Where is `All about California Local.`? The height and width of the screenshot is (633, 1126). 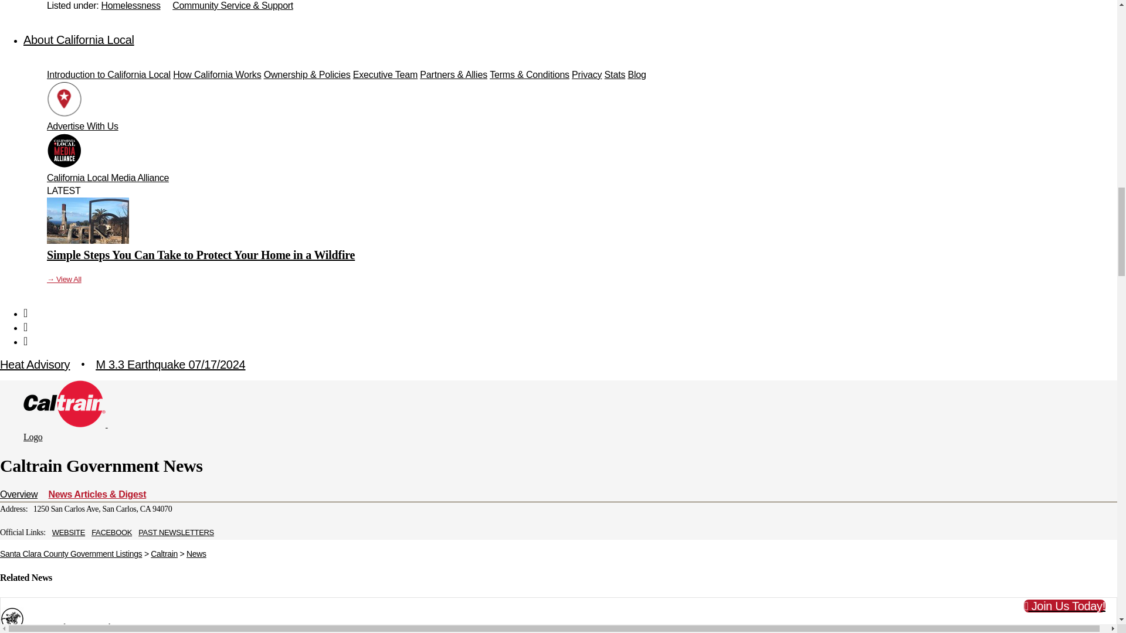 All about California Local. is located at coordinates (79, 40).